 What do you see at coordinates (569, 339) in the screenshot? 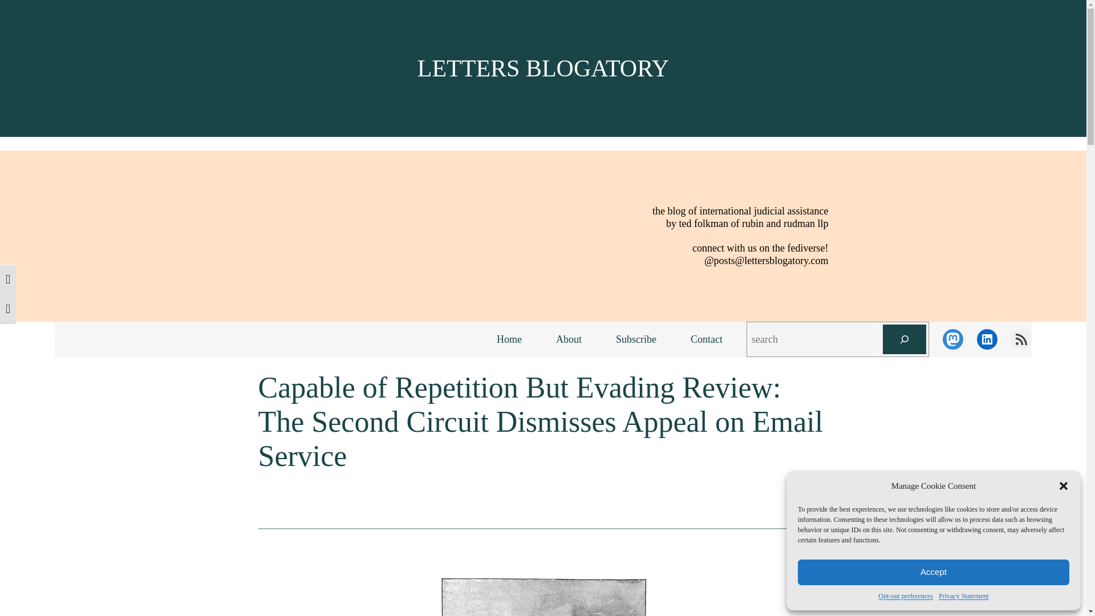
I see `About` at bounding box center [569, 339].